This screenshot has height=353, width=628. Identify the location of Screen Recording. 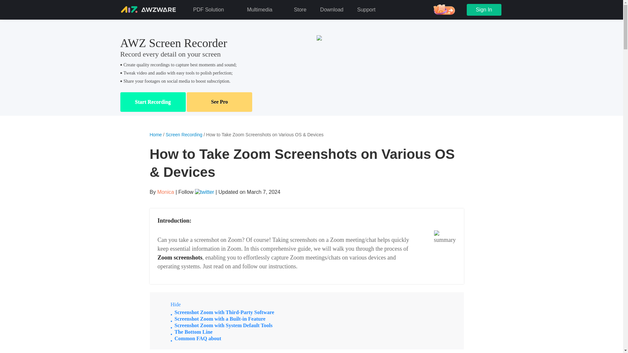
(184, 135).